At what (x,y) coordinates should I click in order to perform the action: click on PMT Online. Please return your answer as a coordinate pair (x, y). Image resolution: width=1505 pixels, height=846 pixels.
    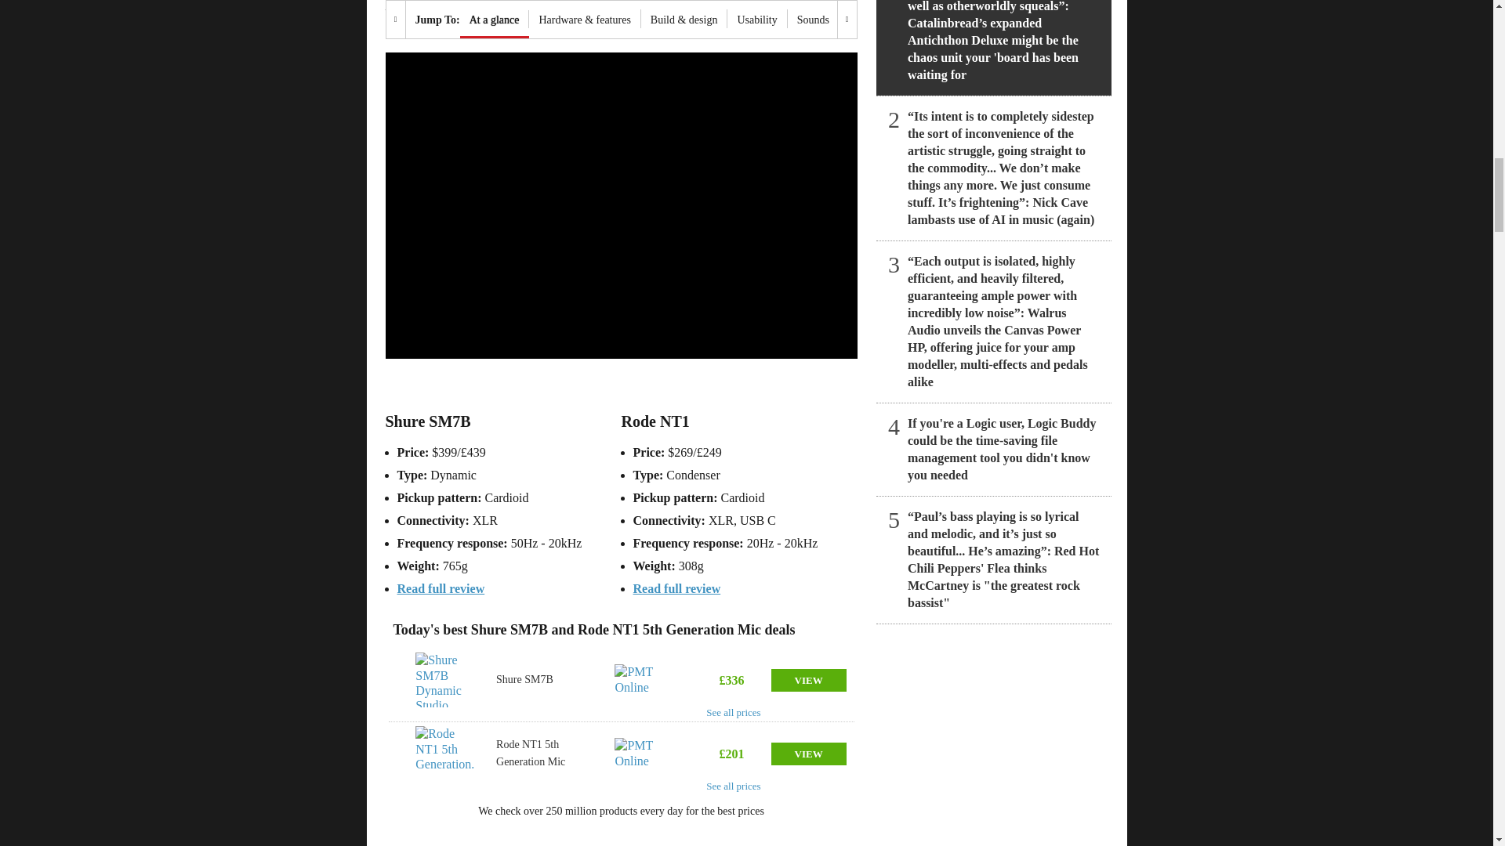
    Looking at the image, I should click on (646, 753).